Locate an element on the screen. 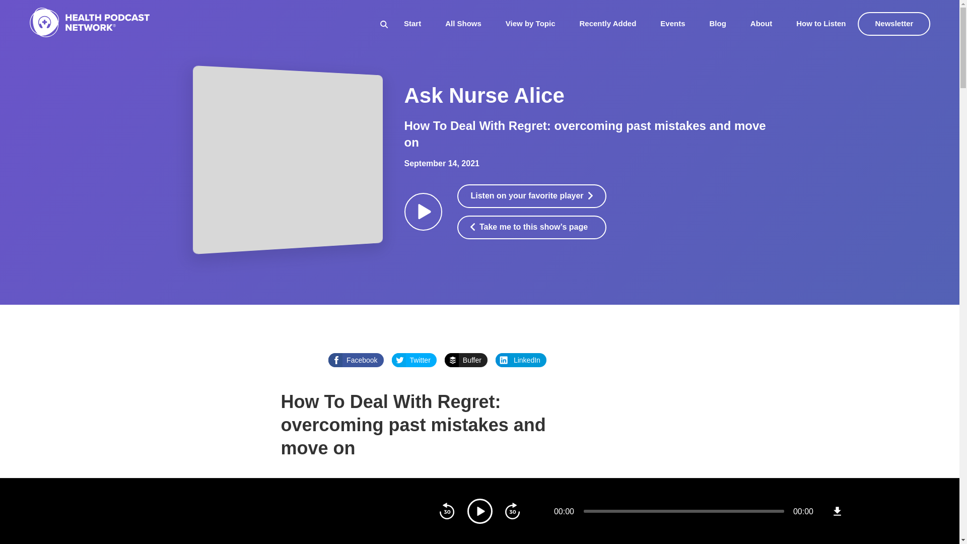  Events is located at coordinates (672, 23).